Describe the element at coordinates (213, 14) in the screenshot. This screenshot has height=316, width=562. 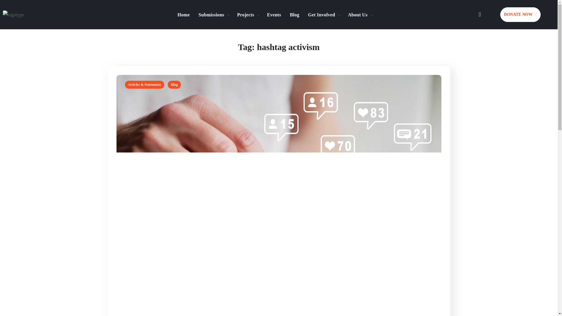
I see `Submissions` at that location.